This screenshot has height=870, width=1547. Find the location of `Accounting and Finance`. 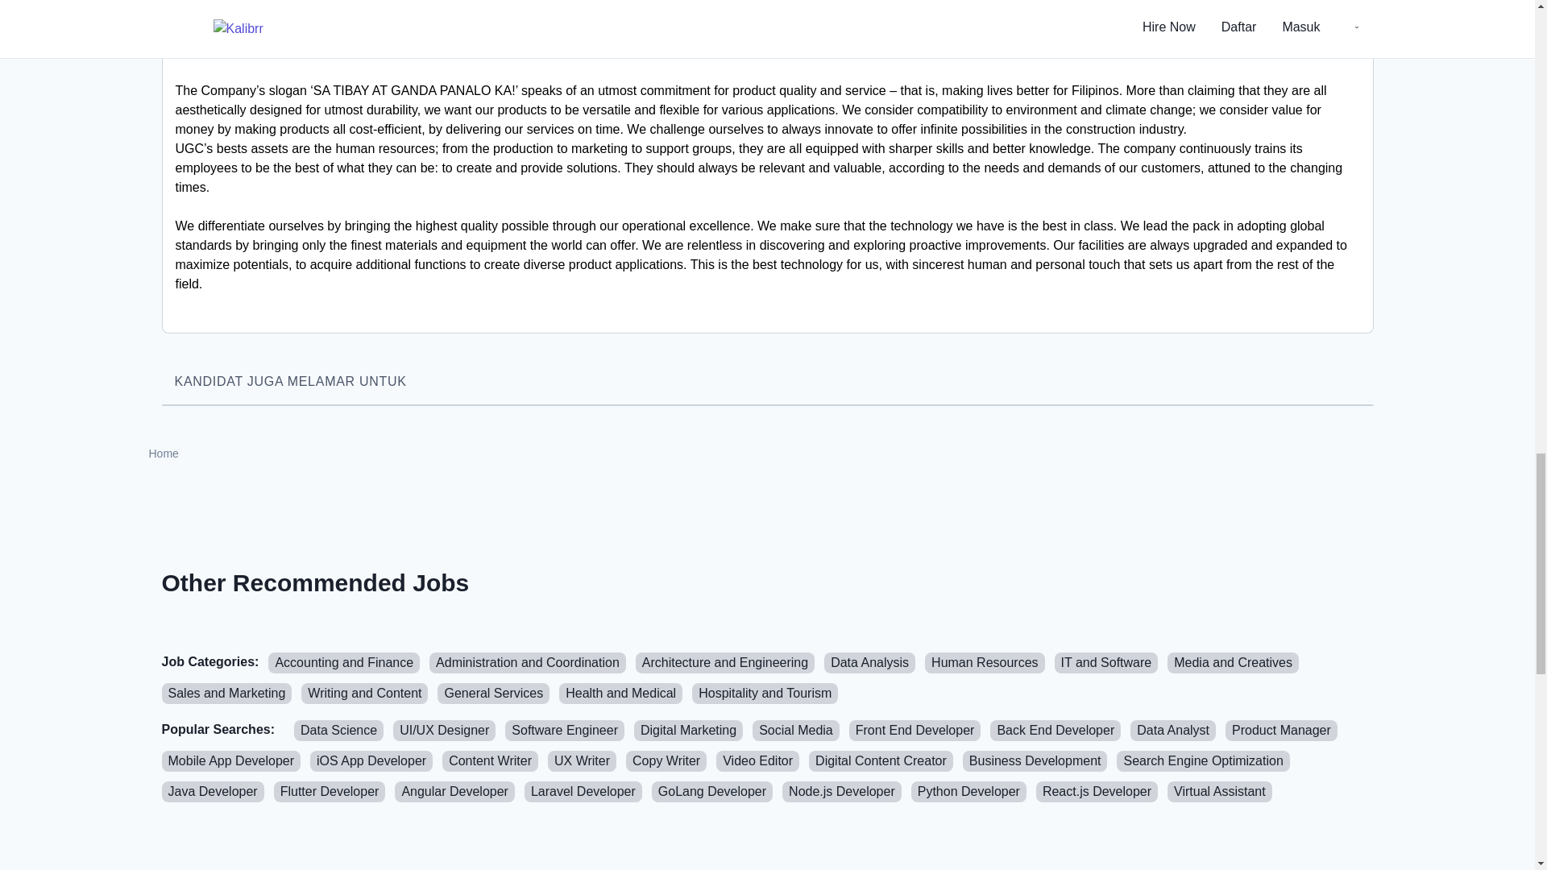

Accounting and Finance is located at coordinates (343, 662).